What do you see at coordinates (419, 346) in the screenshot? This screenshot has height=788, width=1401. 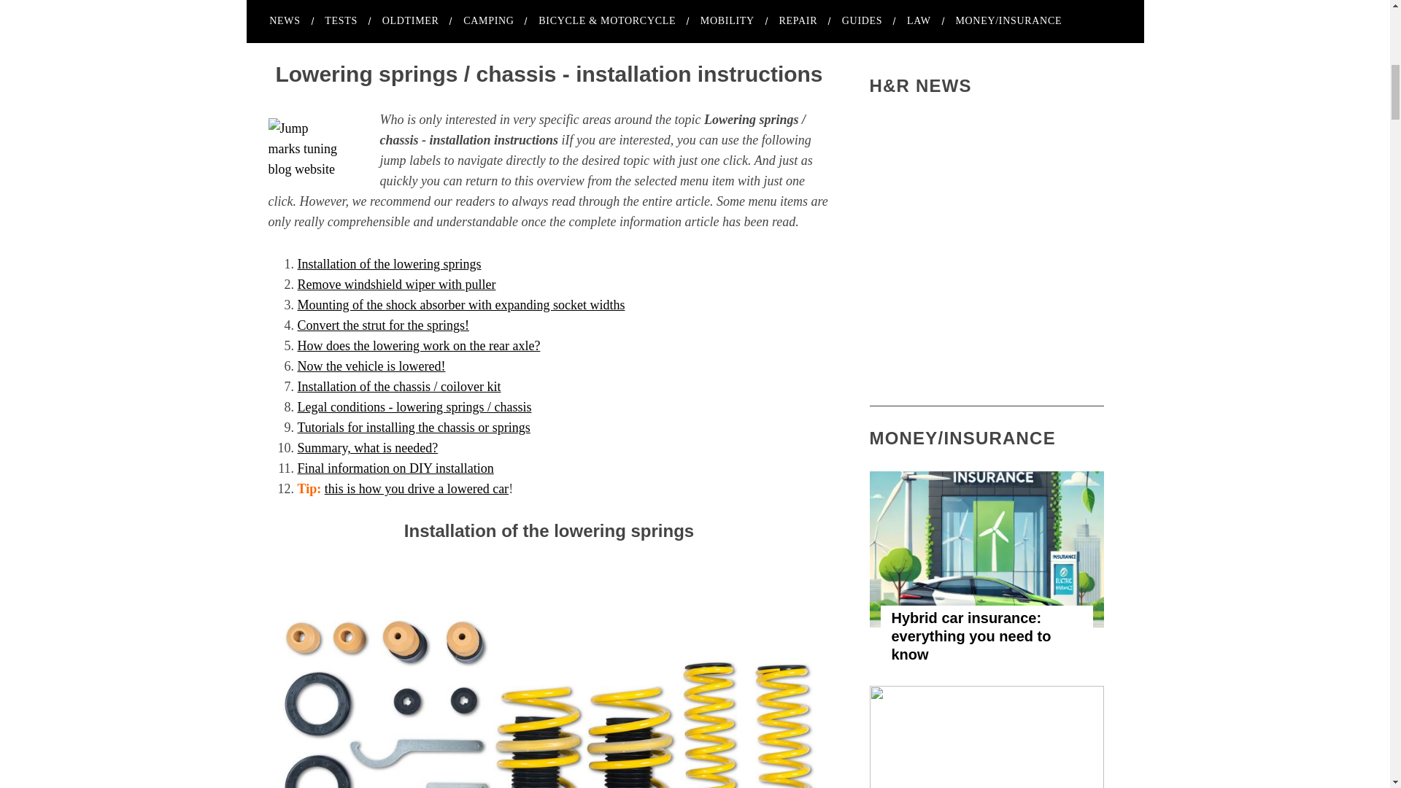 I see `How does the lowering work on the rear axle?` at bounding box center [419, 346].